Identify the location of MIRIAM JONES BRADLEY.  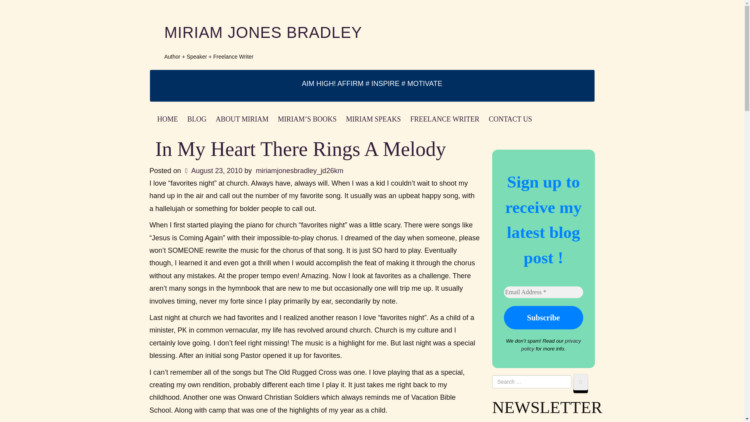
(263, 32).